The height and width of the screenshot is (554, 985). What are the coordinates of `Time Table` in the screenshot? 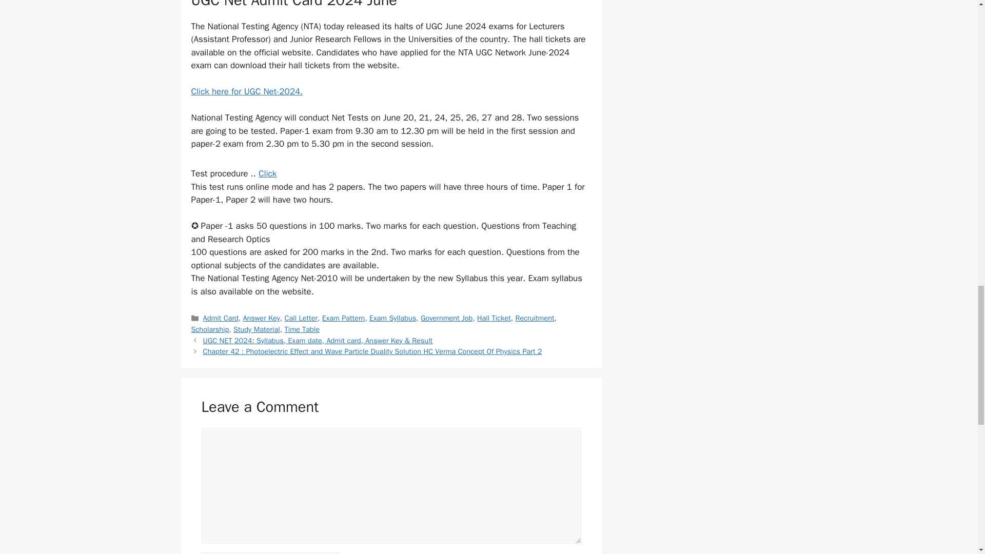 It's located at (302, 329).